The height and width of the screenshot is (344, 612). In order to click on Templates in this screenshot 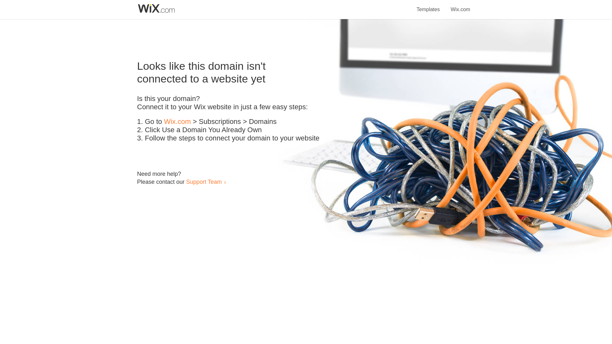, I will do `click(428, 6)`.